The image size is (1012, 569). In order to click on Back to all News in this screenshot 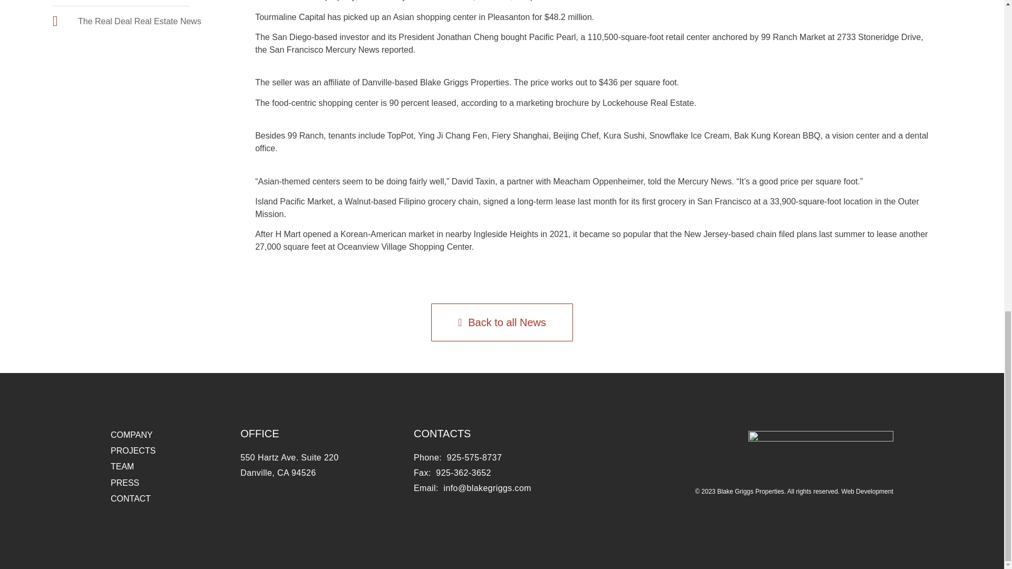, I will do `click(502, 322)`.